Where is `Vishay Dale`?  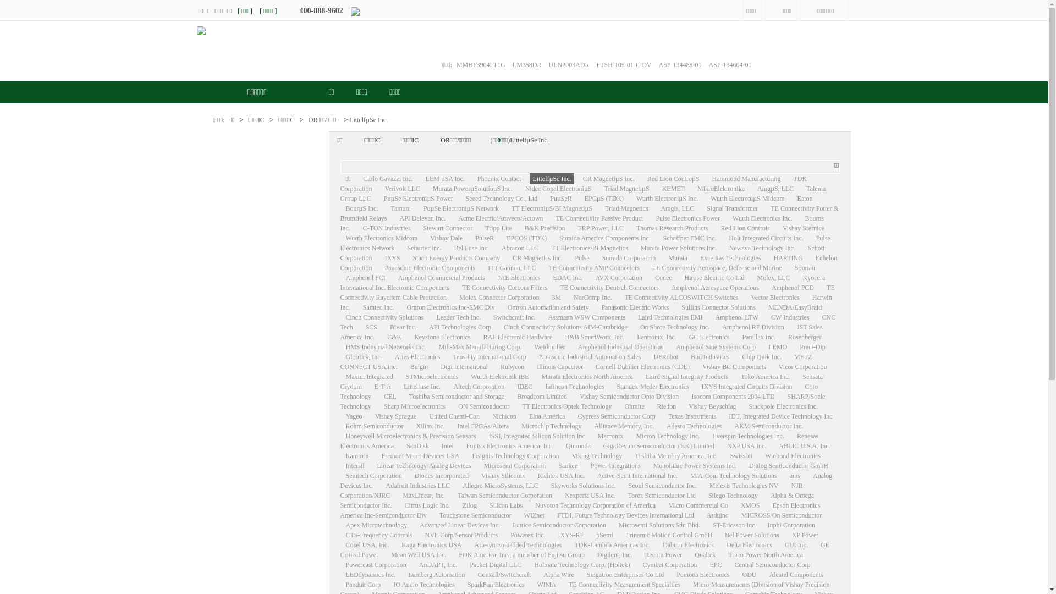
Vishay Dale is located at coordinates (447, 238).